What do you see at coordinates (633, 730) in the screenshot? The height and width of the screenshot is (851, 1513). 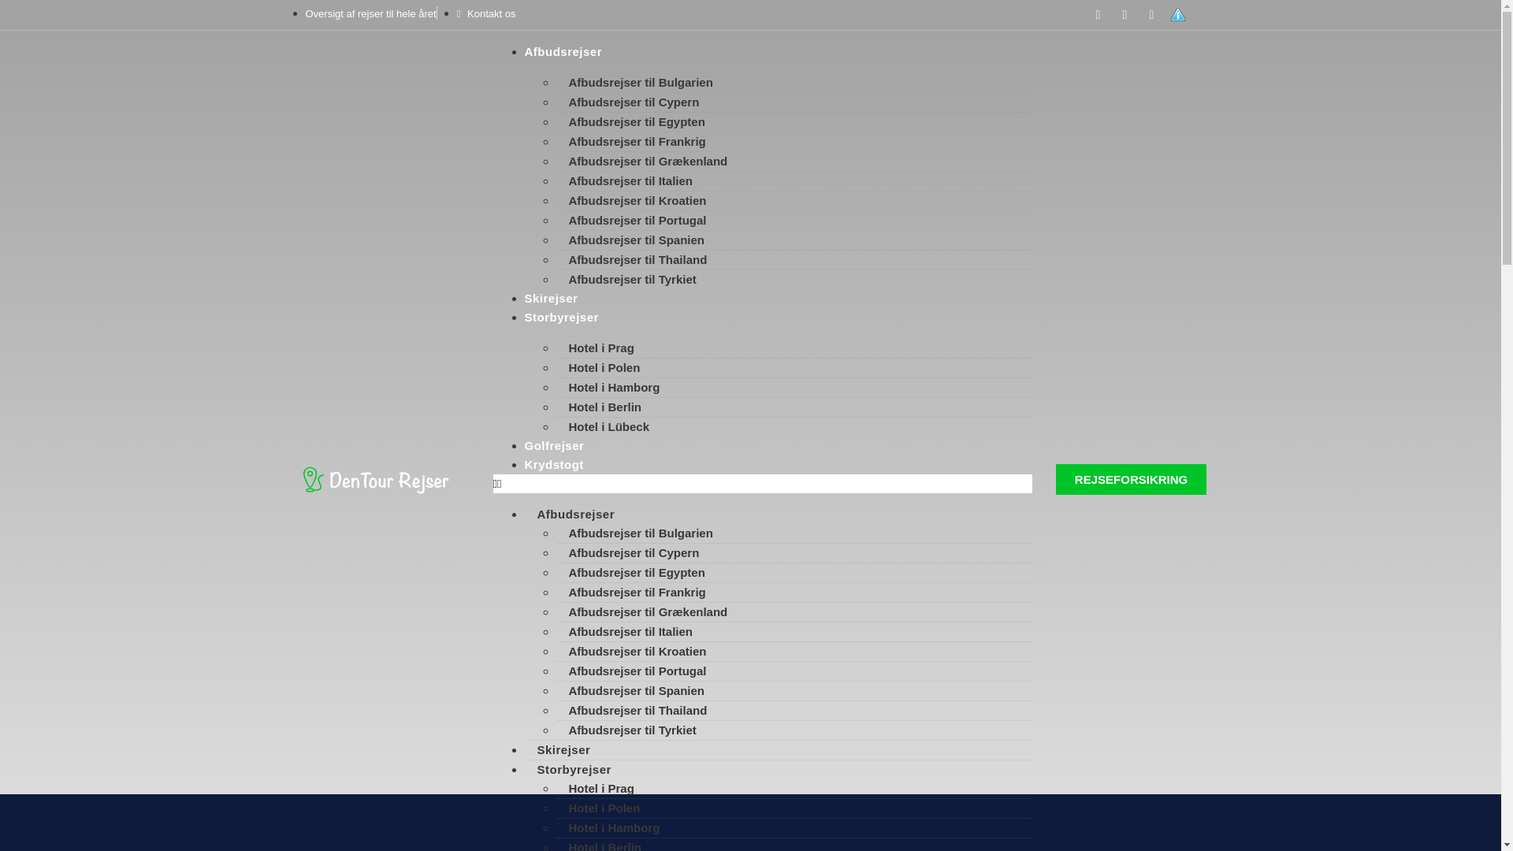 I see `Afbudsrejser til Tyrkiet` at bounding box center [633, 730].